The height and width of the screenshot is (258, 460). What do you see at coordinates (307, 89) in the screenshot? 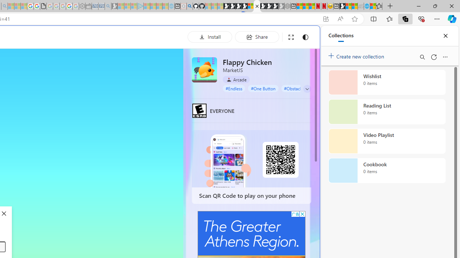
I see `Class: expand-arrow neutral` at bounding box center [307, 89].